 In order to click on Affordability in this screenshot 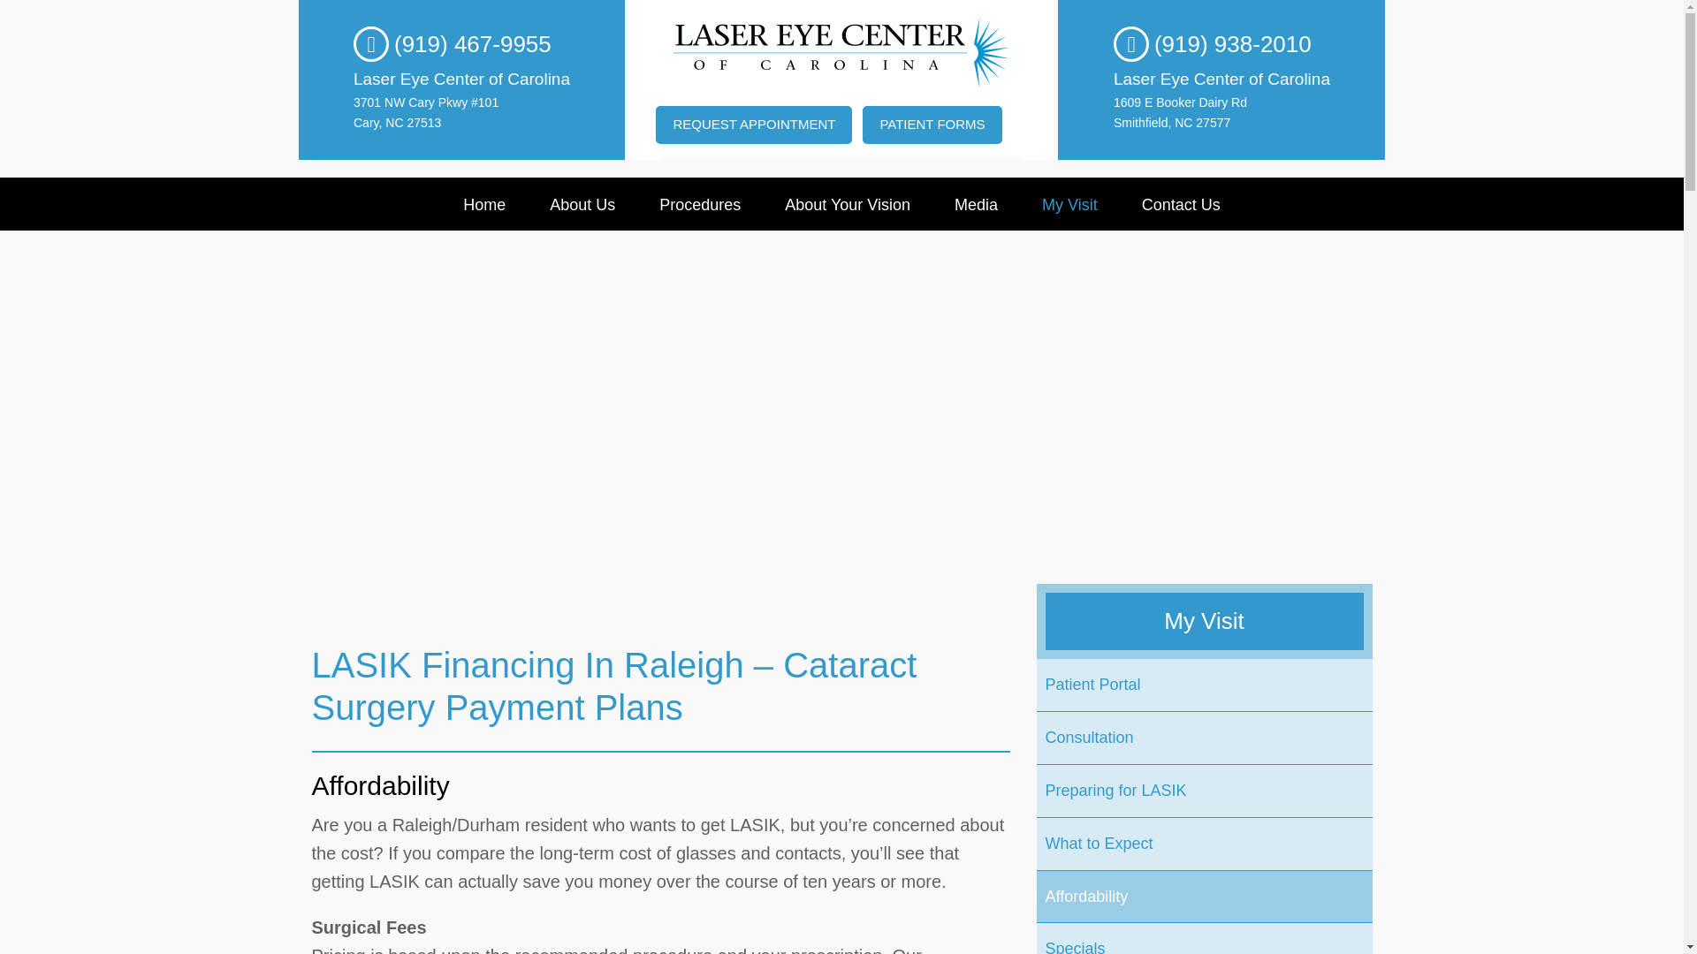, I will do `click(1069, 452)`.